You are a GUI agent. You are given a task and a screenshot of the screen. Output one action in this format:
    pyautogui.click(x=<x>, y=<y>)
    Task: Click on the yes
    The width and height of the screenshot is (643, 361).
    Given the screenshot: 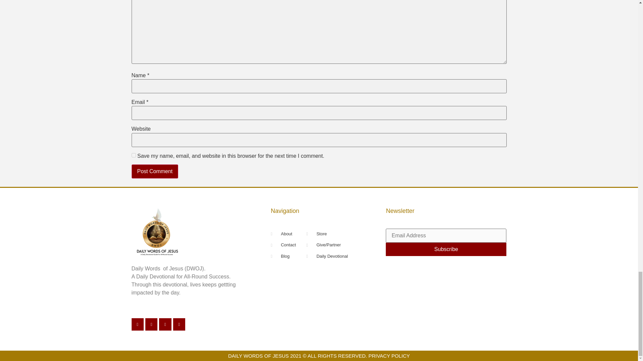 What is the action you would take?
    pyautogui.click(x=133, y=155)
    